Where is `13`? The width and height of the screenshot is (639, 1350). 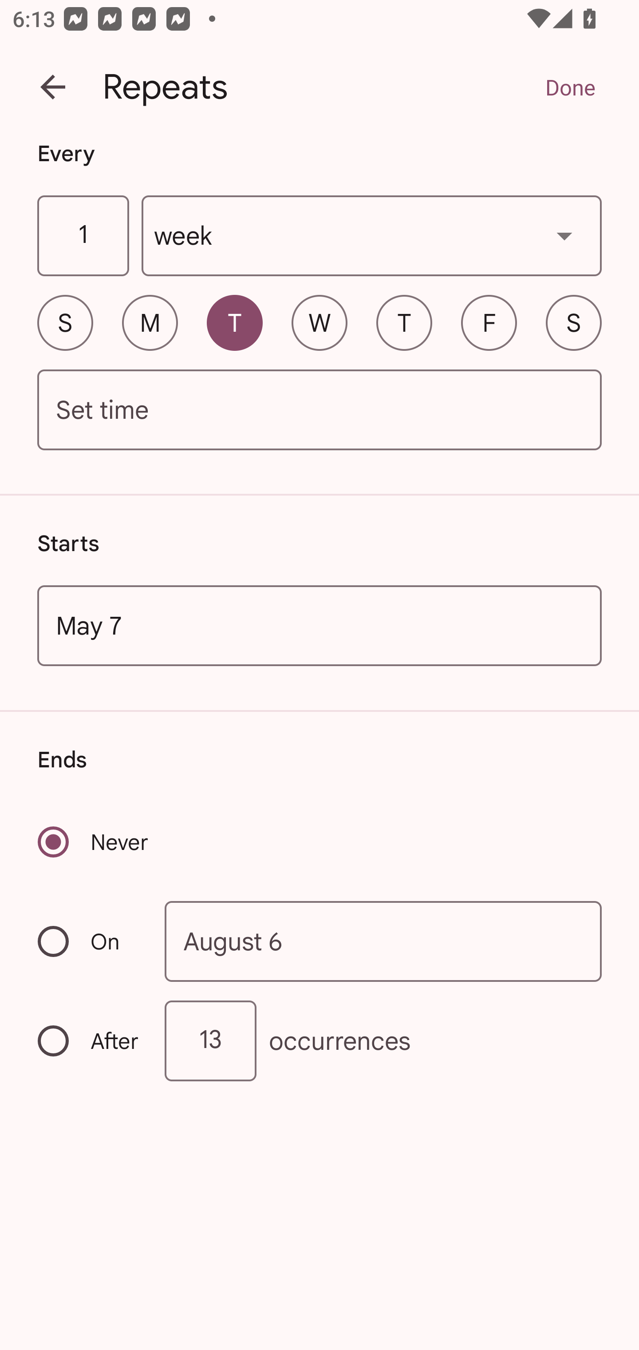 13 is located at coordinates (210, 1041).